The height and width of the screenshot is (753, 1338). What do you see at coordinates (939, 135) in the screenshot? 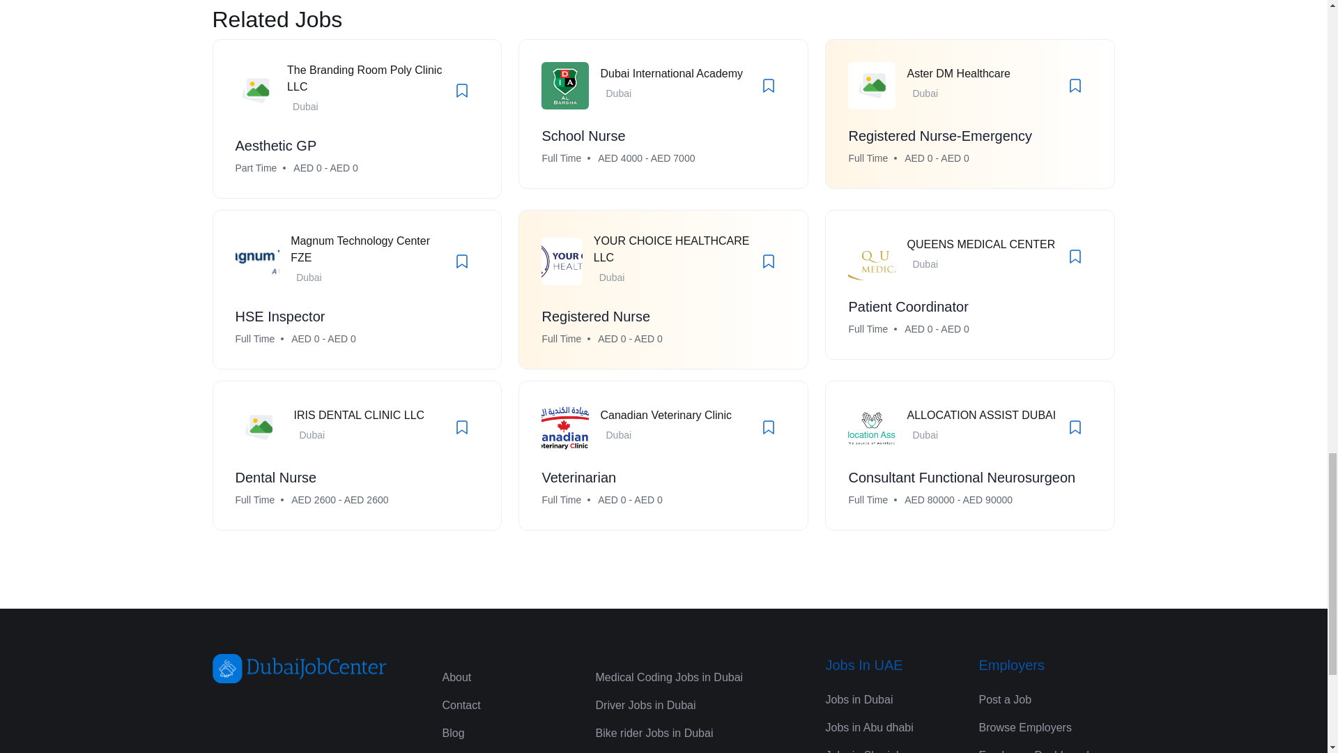
I see `Registered Nurse-Emergency` at bounding box center [939, 135].